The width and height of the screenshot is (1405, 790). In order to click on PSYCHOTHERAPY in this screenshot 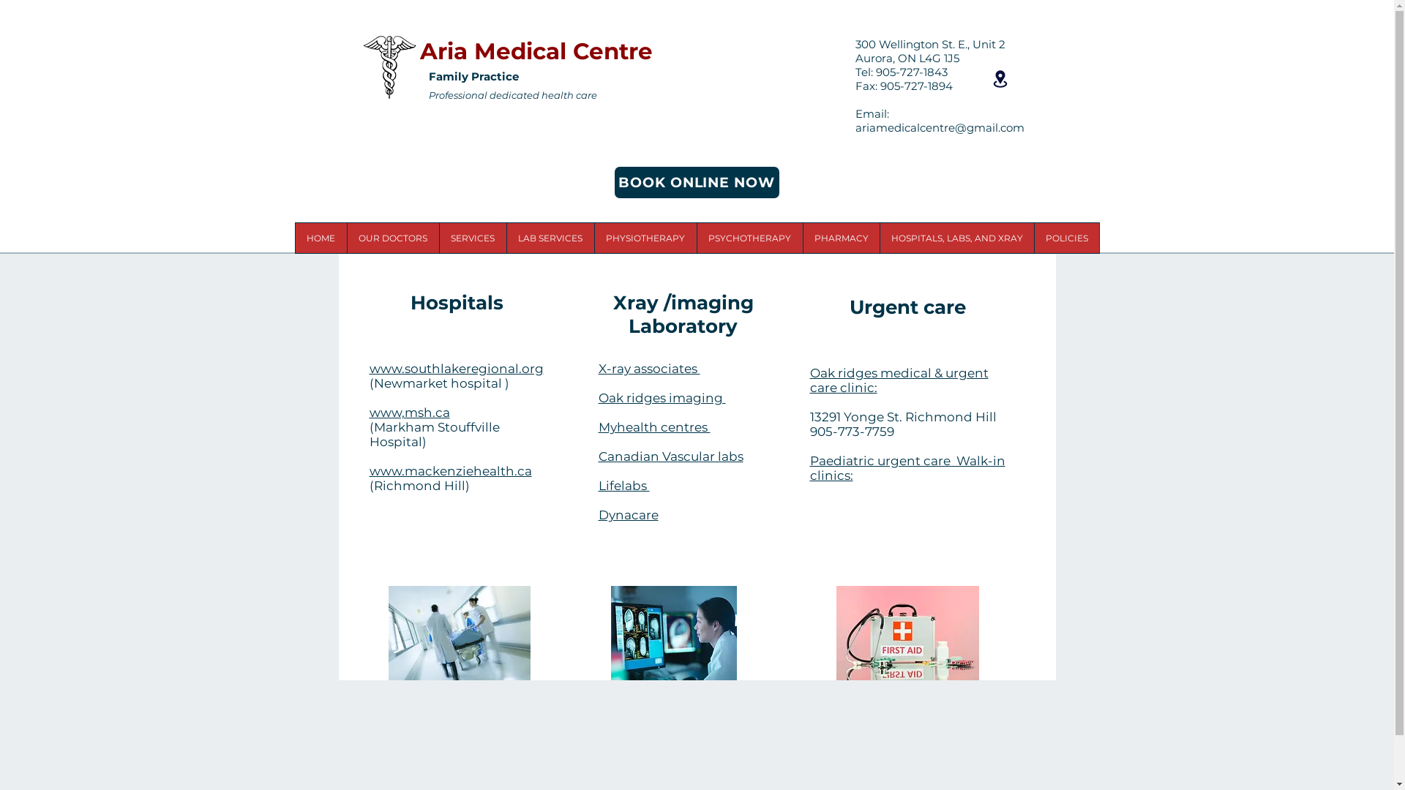, I will do `click(749, 238)`.